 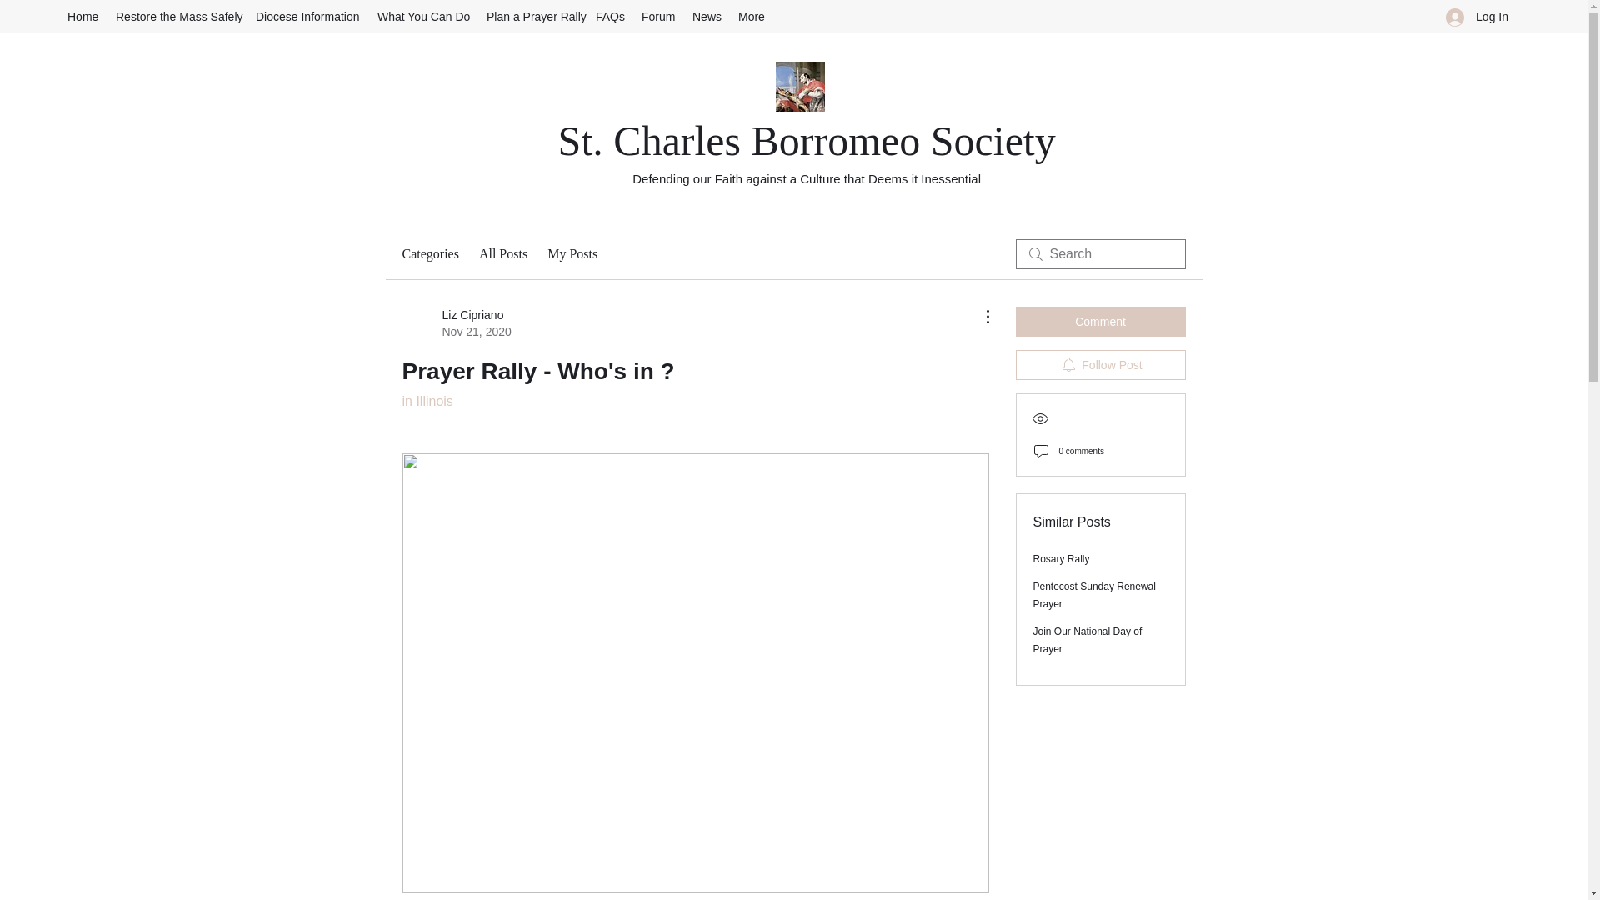 What do you see at coordinates (455, 323) in the screenshot?
I see `Comment` at bounding box center [455, 323].